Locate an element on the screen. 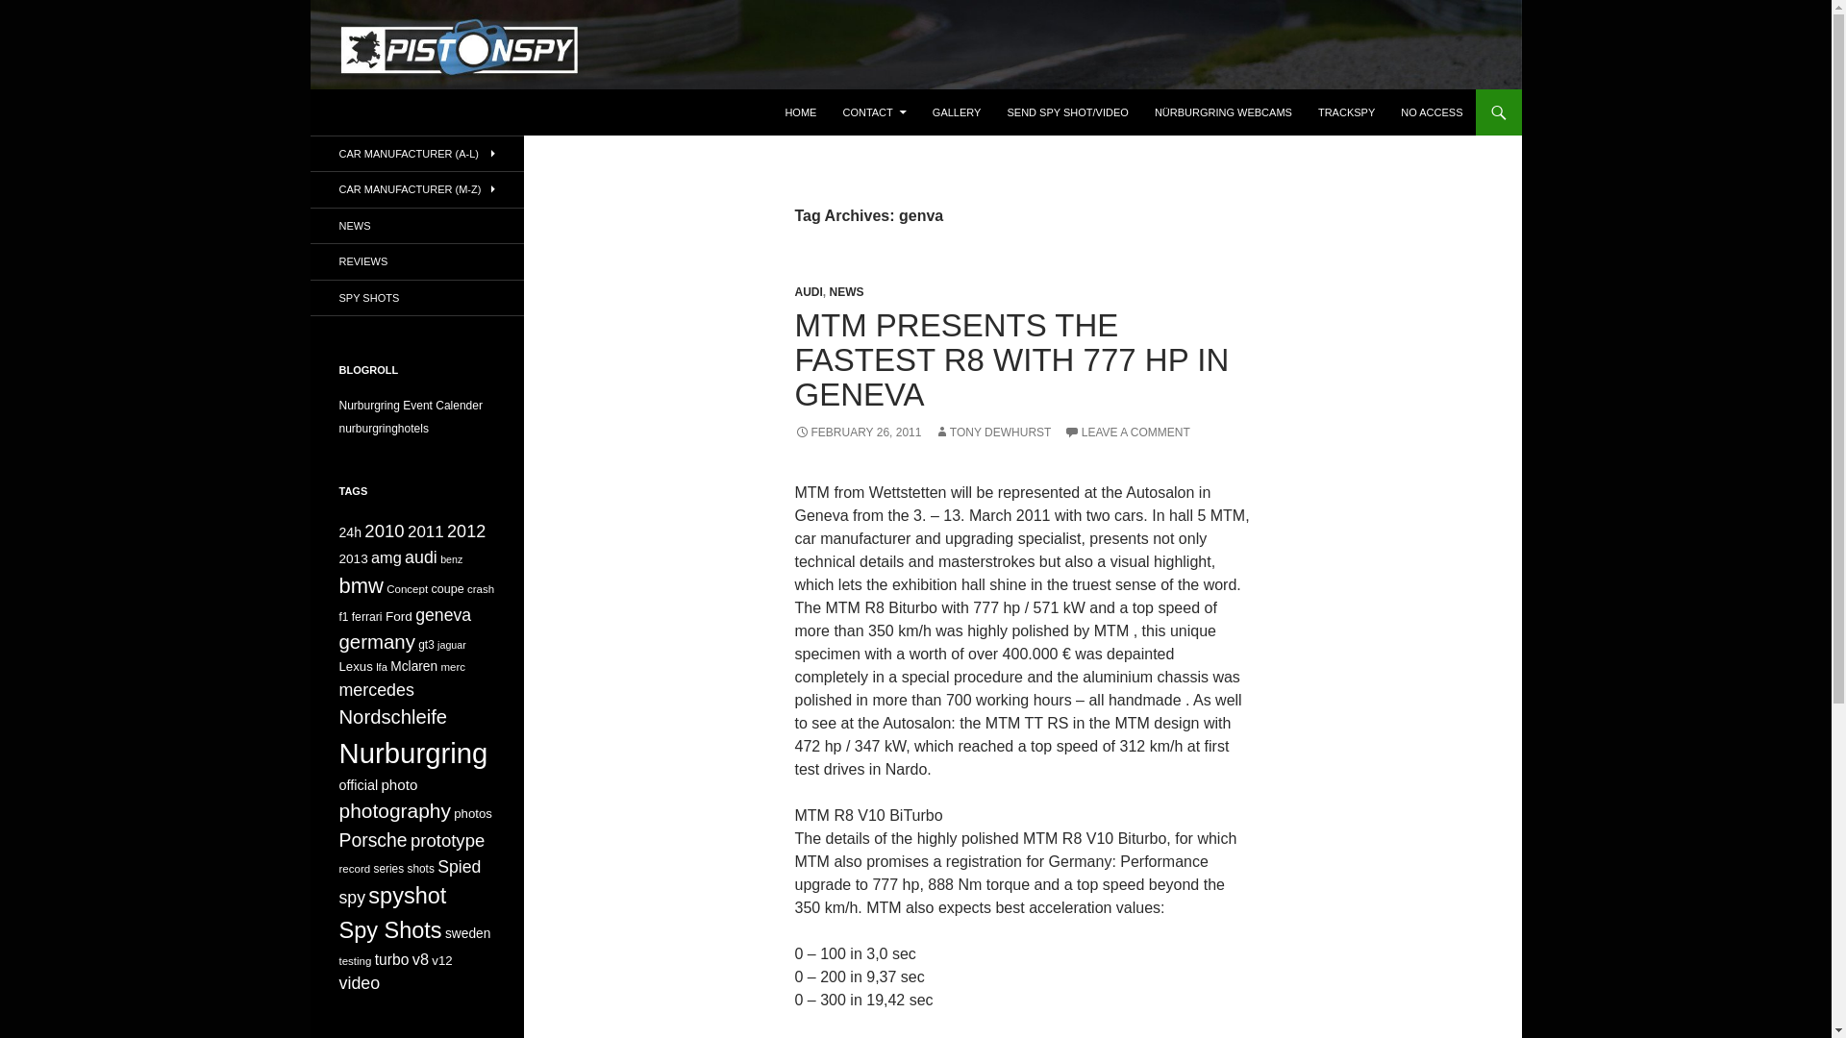 This screenshot has width=1846, height=1038. AUDI is located at coordinates (808, 292).